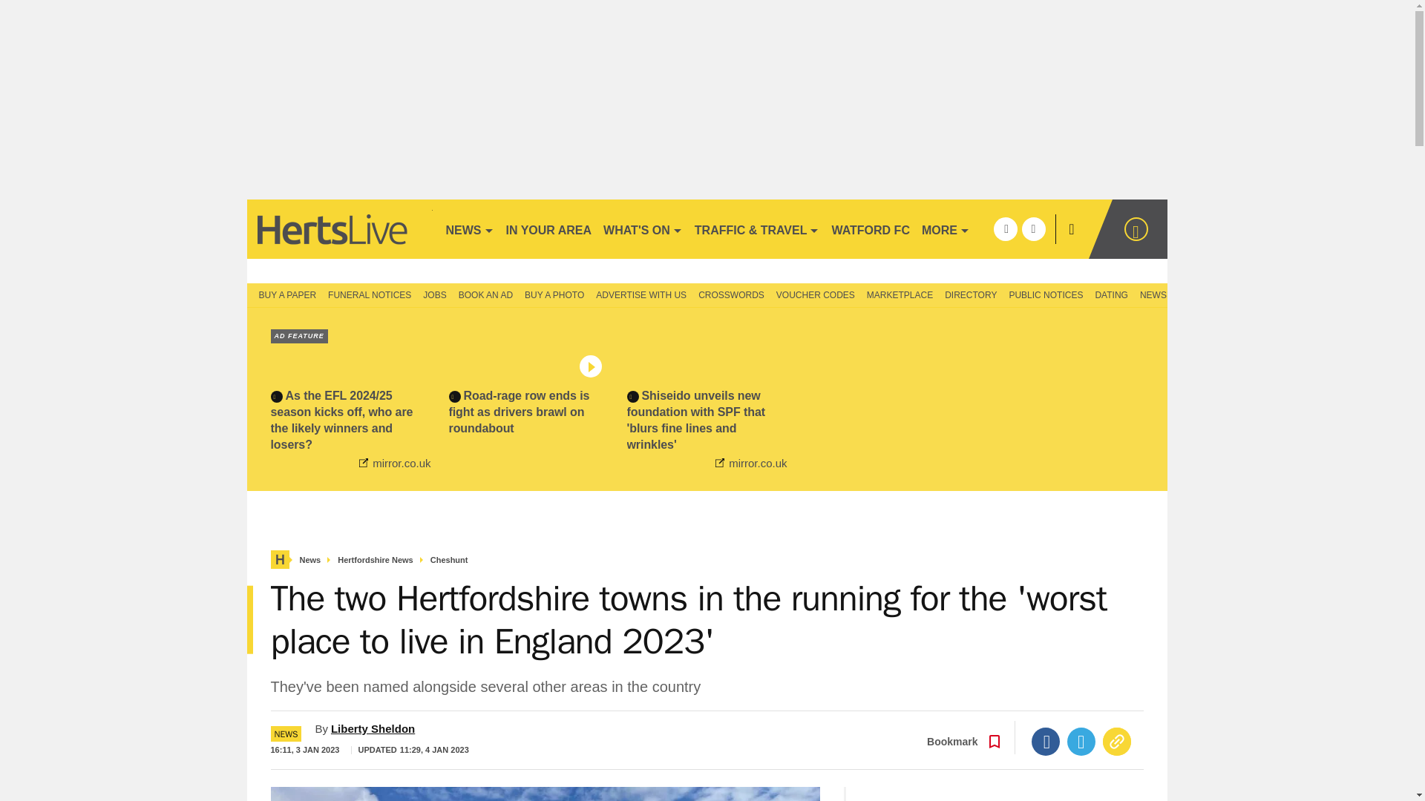  I want to click on IN YOUR AREA, so click(549, 228).